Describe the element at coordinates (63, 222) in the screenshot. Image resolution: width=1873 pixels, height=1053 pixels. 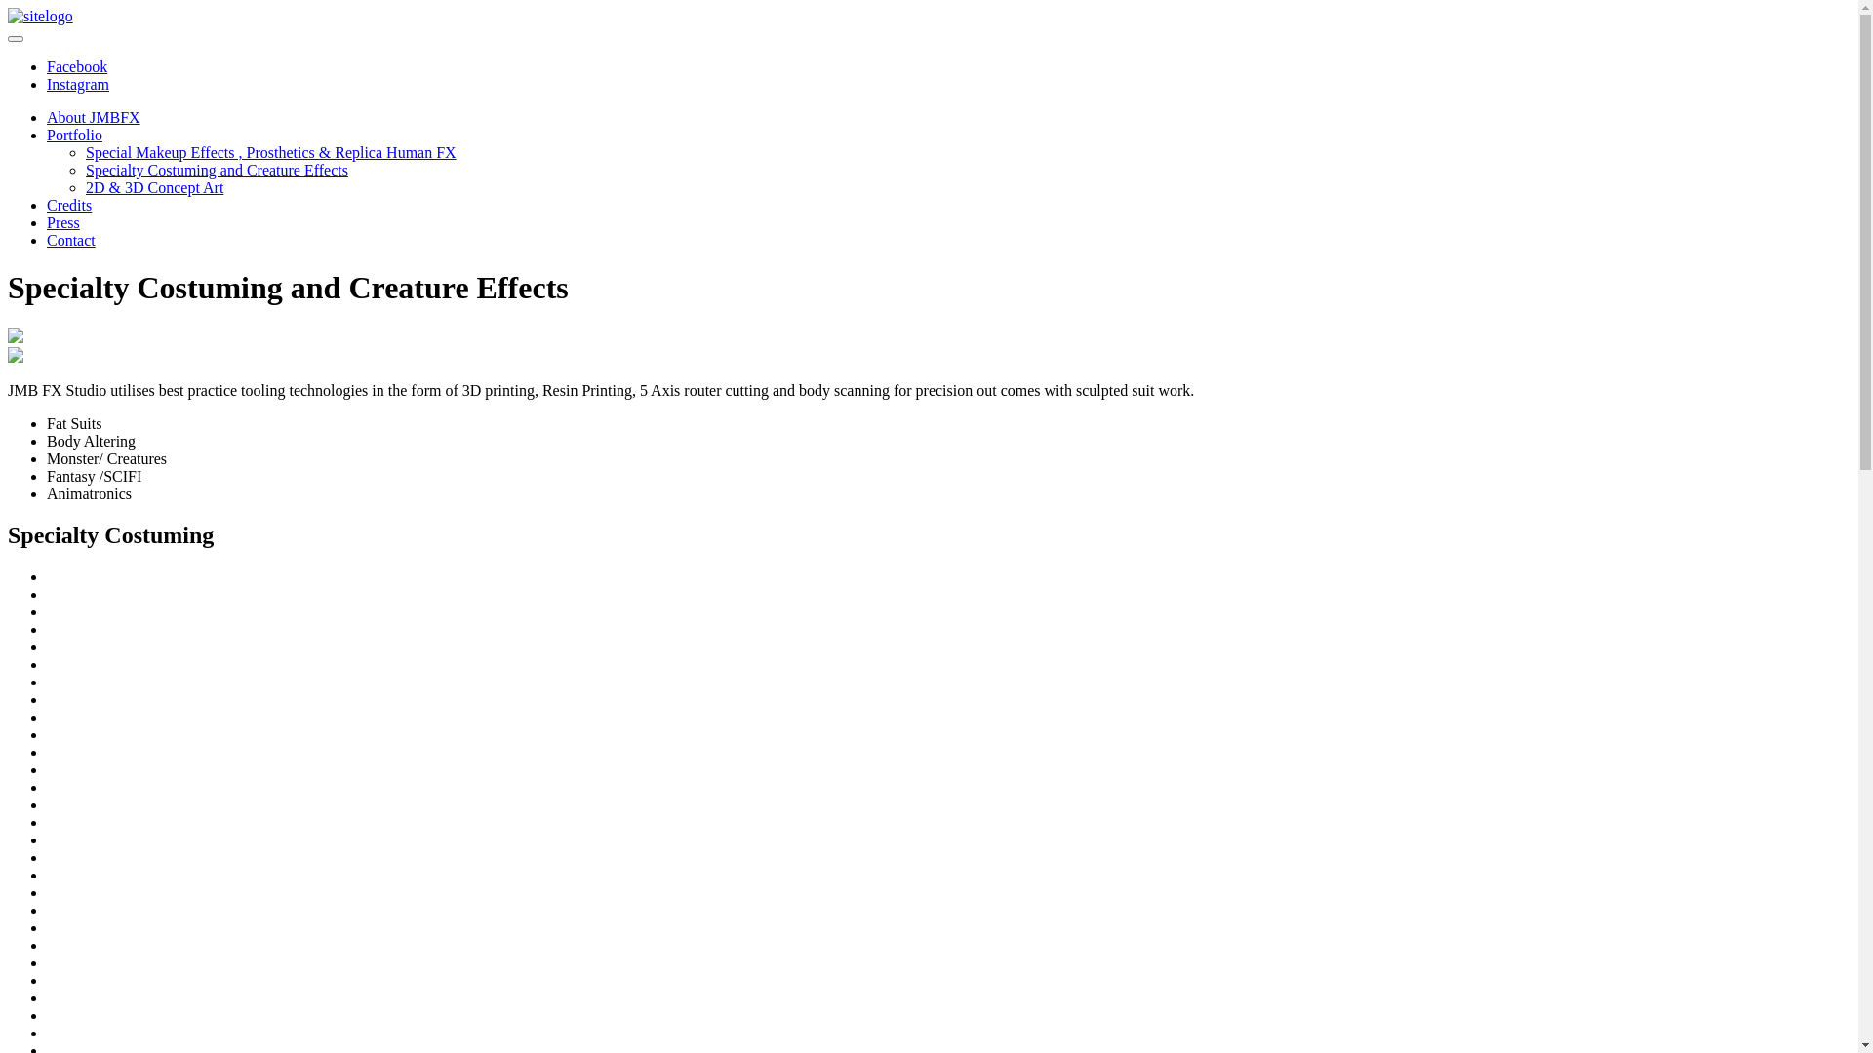
I see `Press` at that location.